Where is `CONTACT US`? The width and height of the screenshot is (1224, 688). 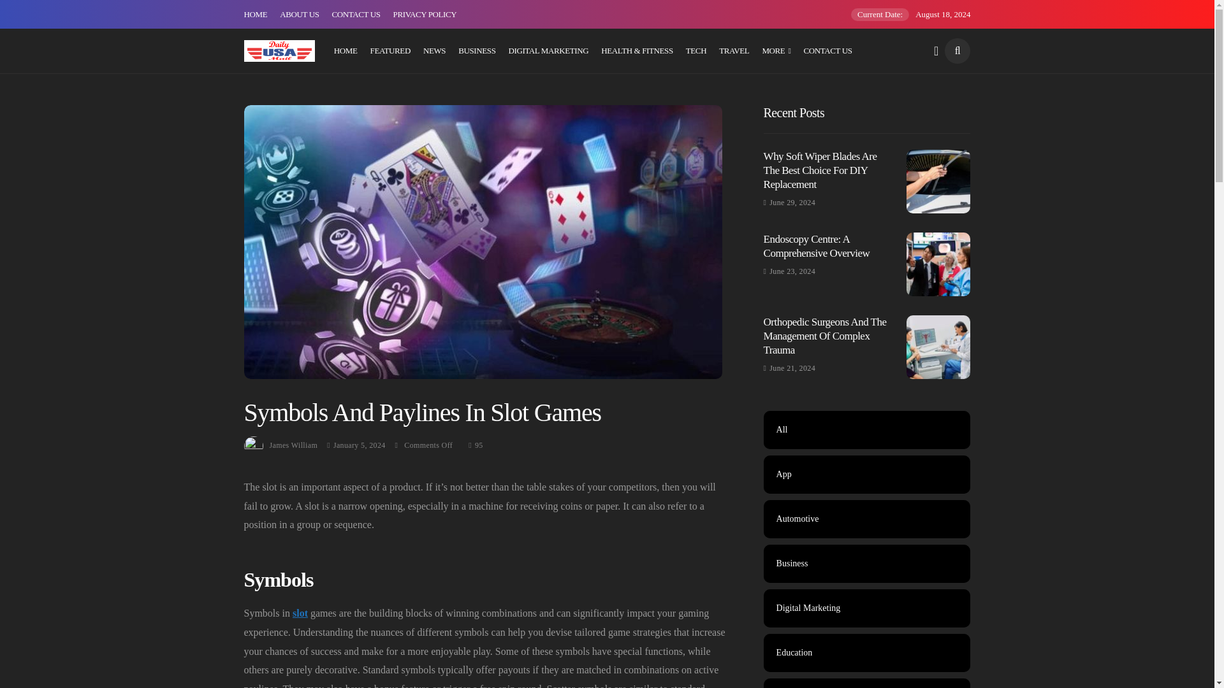 CONTACT US is located at coordinates (356, 14).